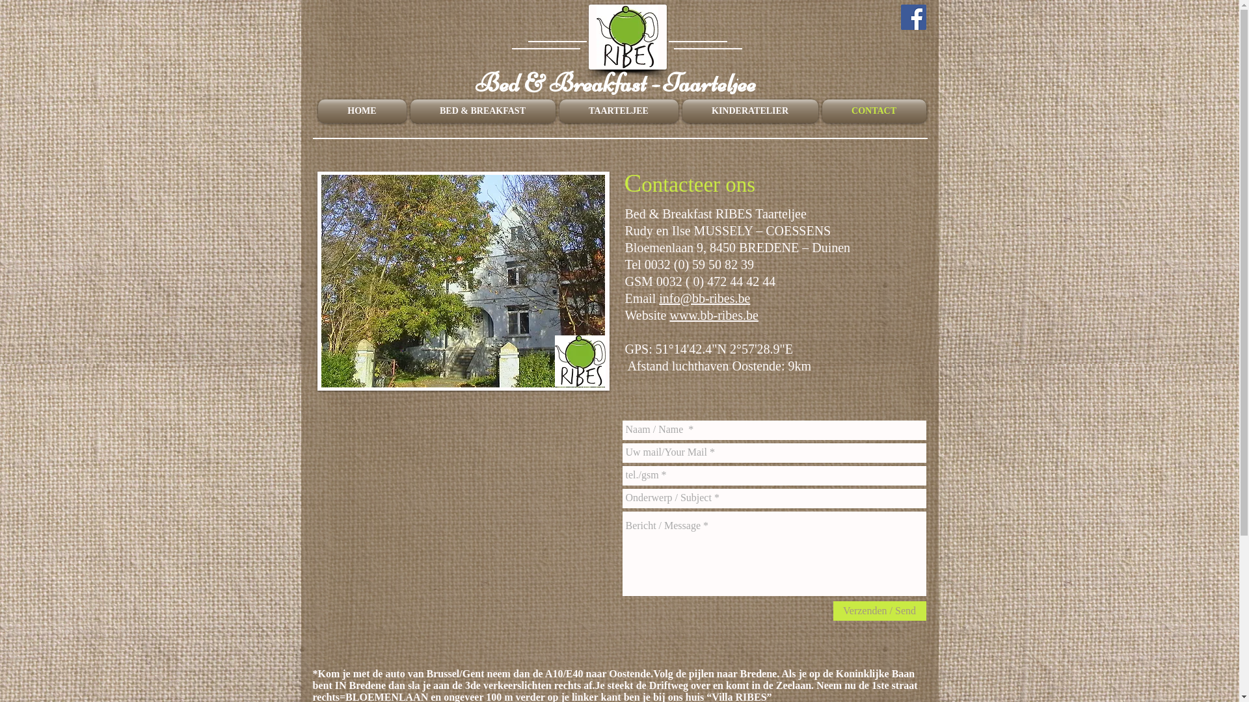 The image size is (1249, 702). Describe the element at coordinates (461, 542) in the screenshot. I see `Google Maps` at that location.